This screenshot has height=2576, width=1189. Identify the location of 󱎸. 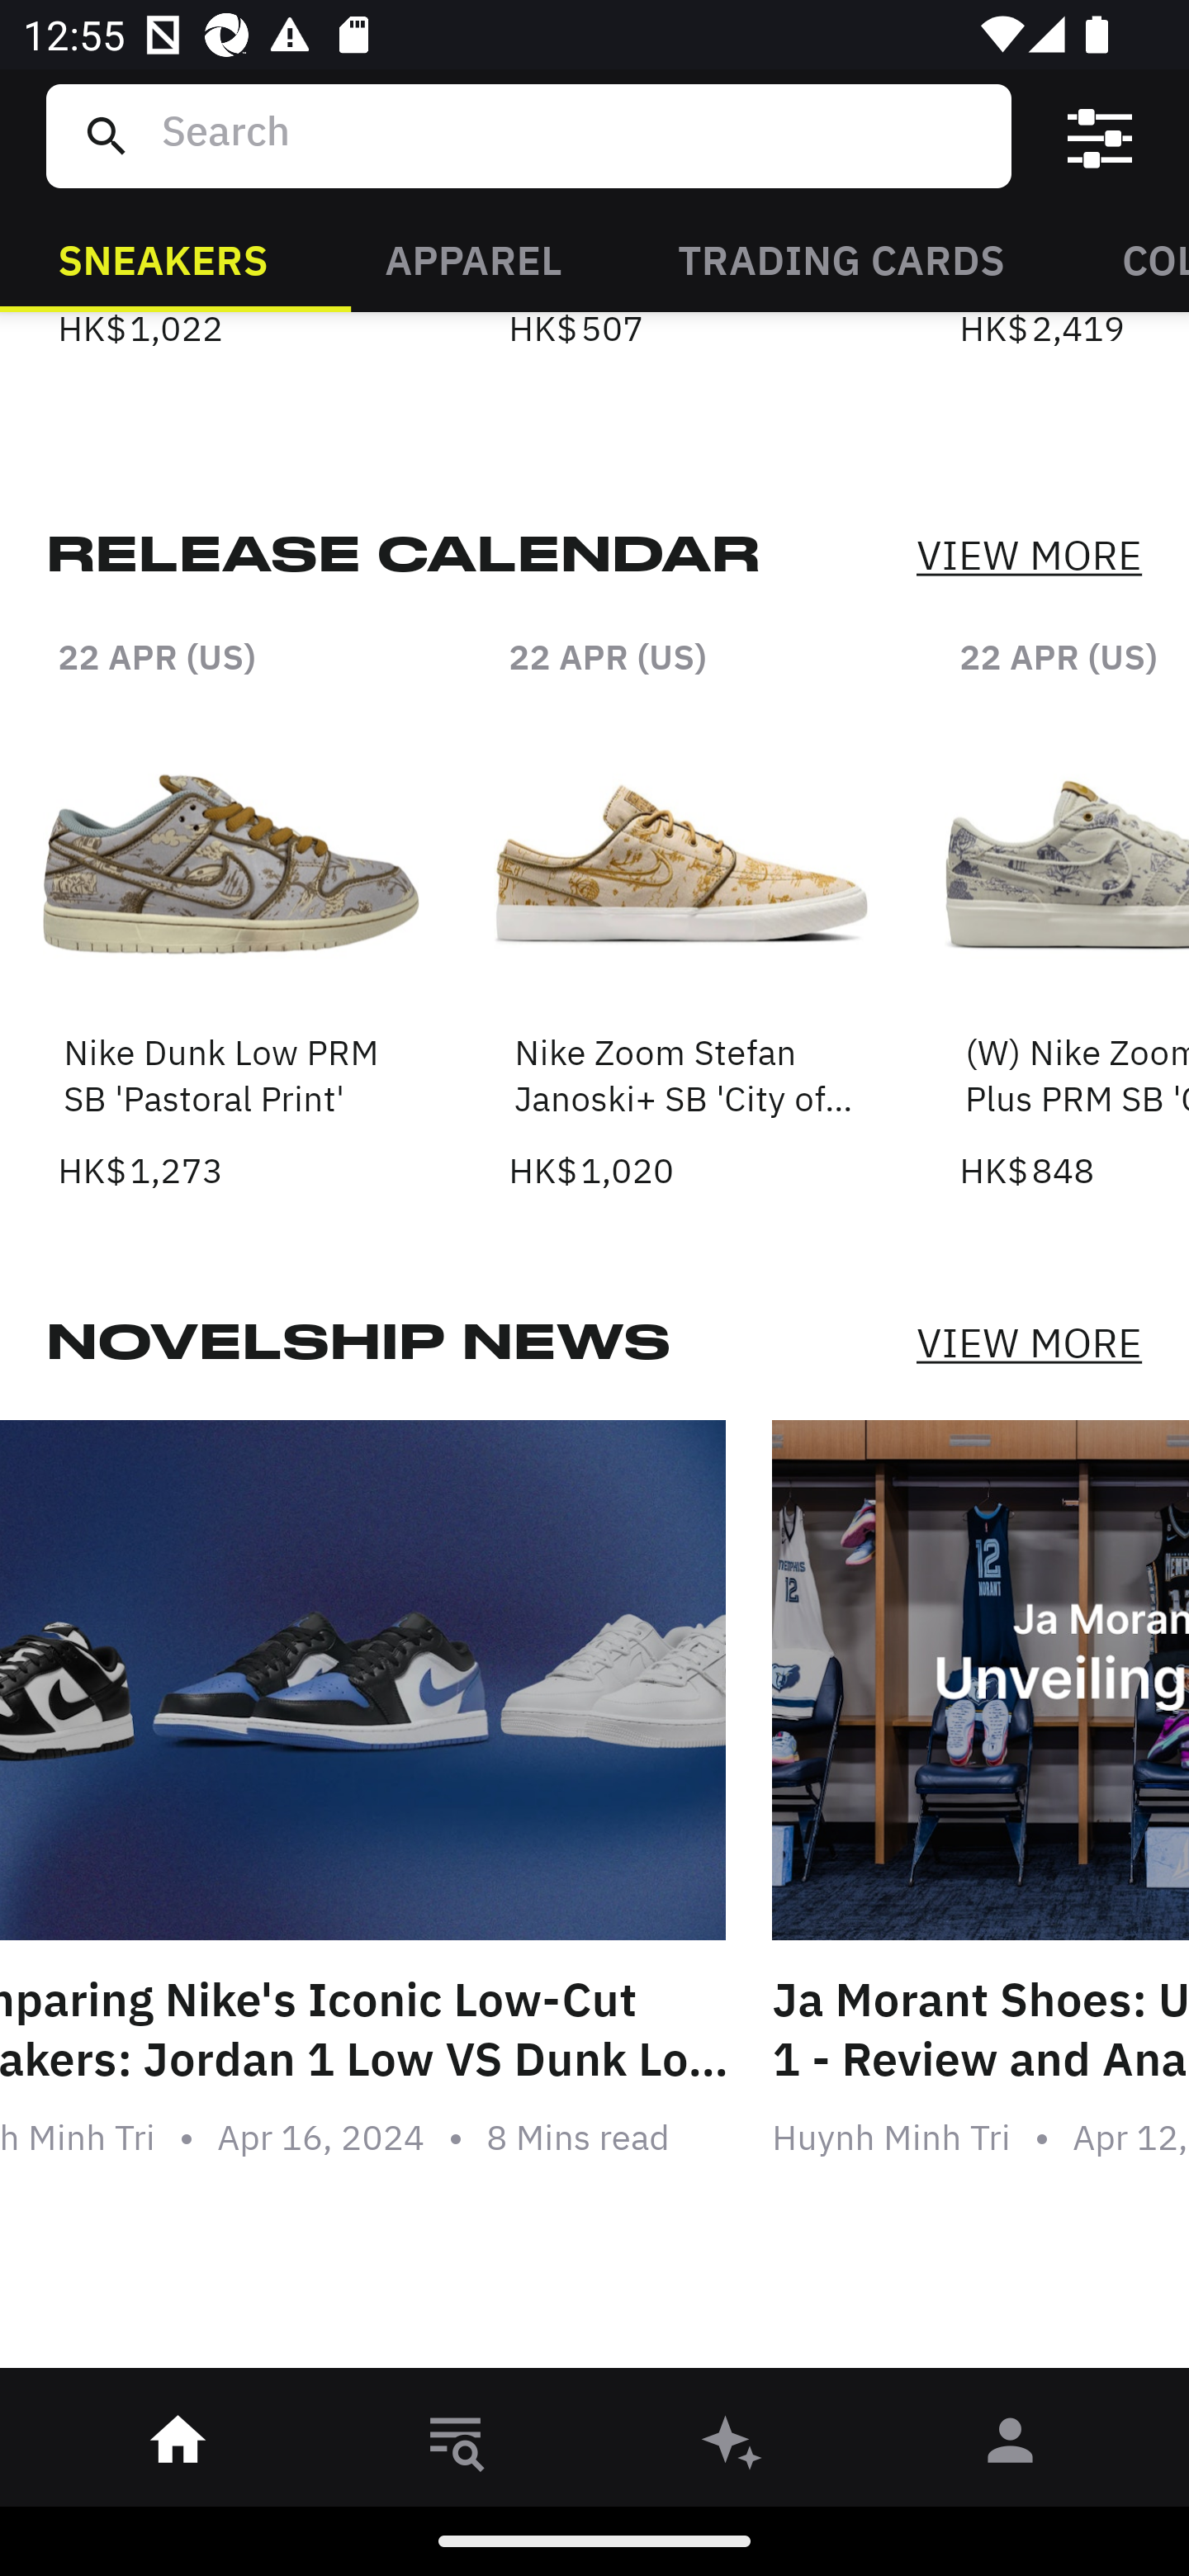
(456, 2446).